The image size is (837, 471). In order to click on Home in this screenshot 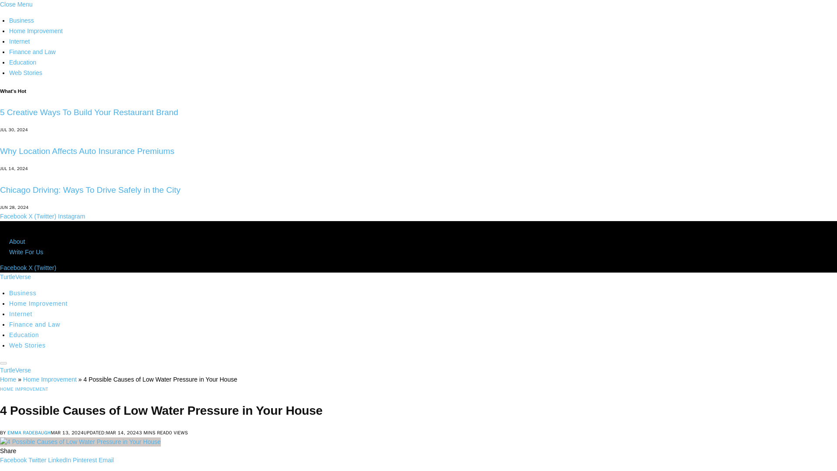, I will do `click(8, 379)`.